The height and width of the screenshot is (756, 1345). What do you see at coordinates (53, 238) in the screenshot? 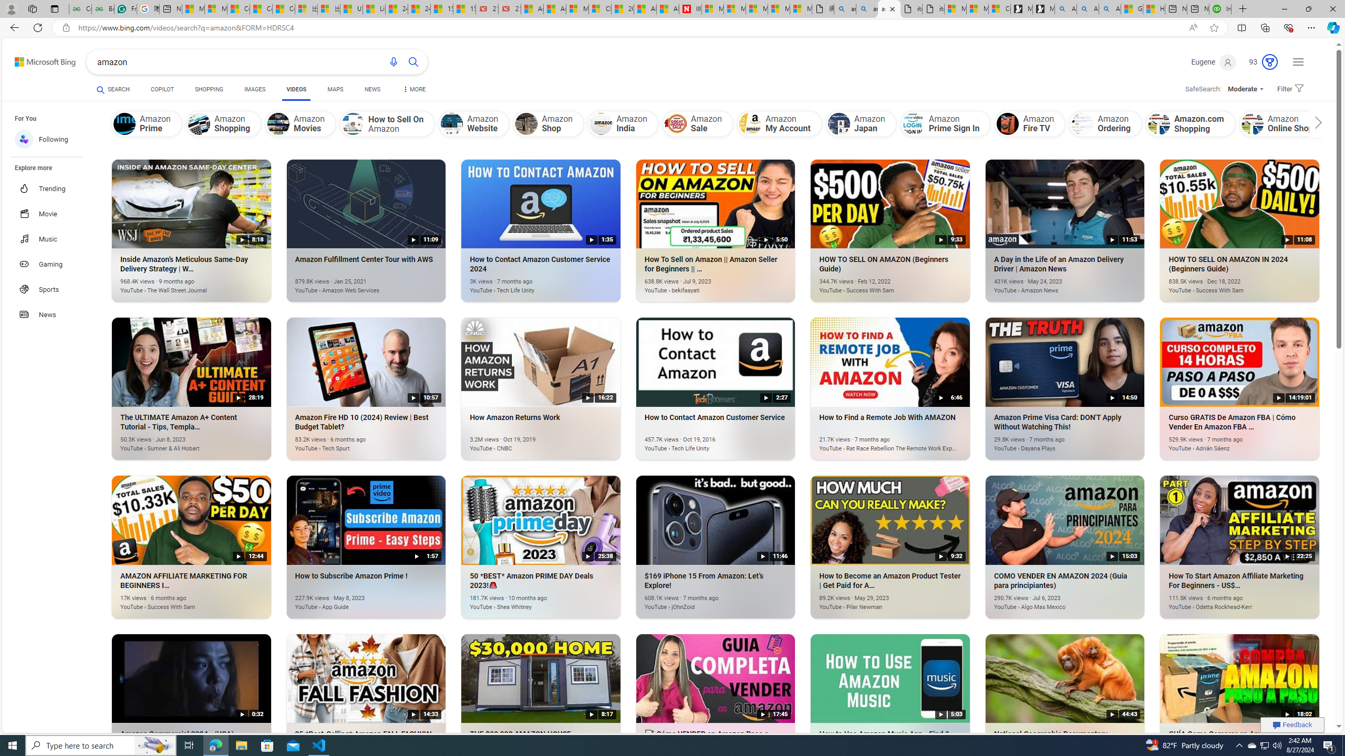
I see `Music` at bounding box center [53, 238].